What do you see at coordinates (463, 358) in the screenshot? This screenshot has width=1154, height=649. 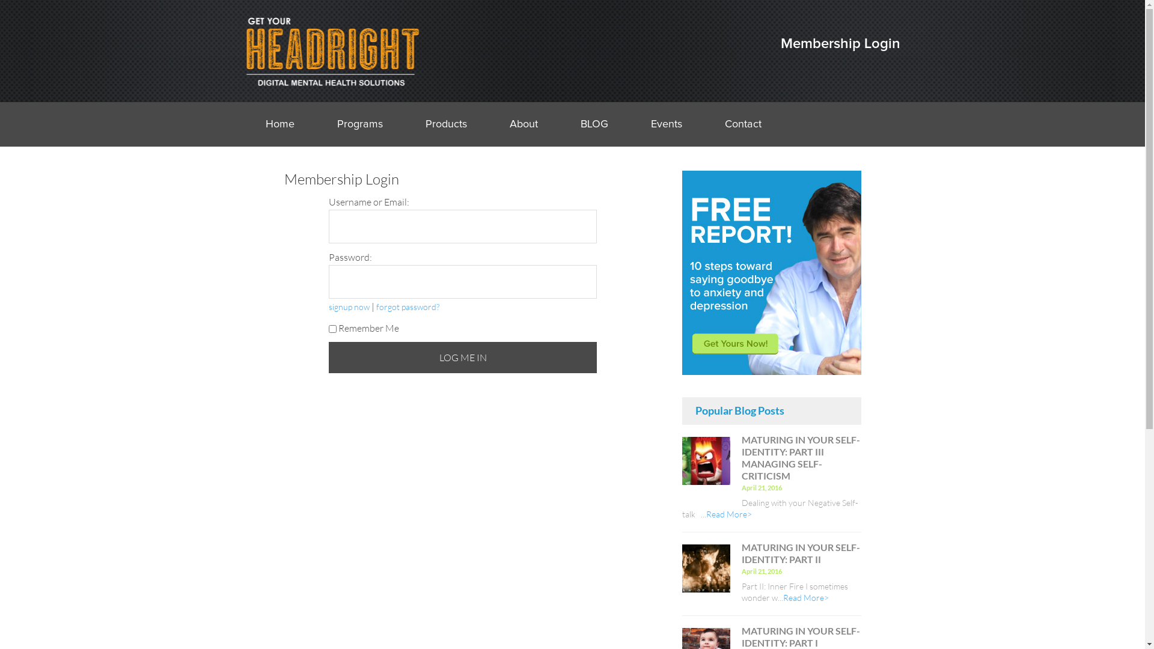 I see `Log Me In` at bounding box center [463, 358].